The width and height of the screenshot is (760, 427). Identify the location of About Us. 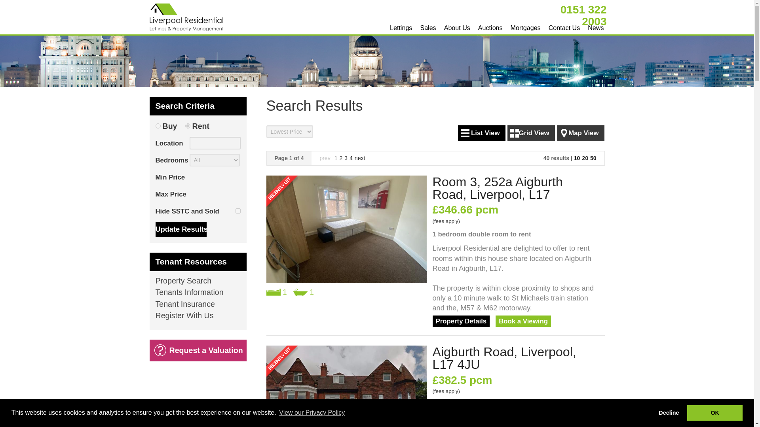
(457, 27).